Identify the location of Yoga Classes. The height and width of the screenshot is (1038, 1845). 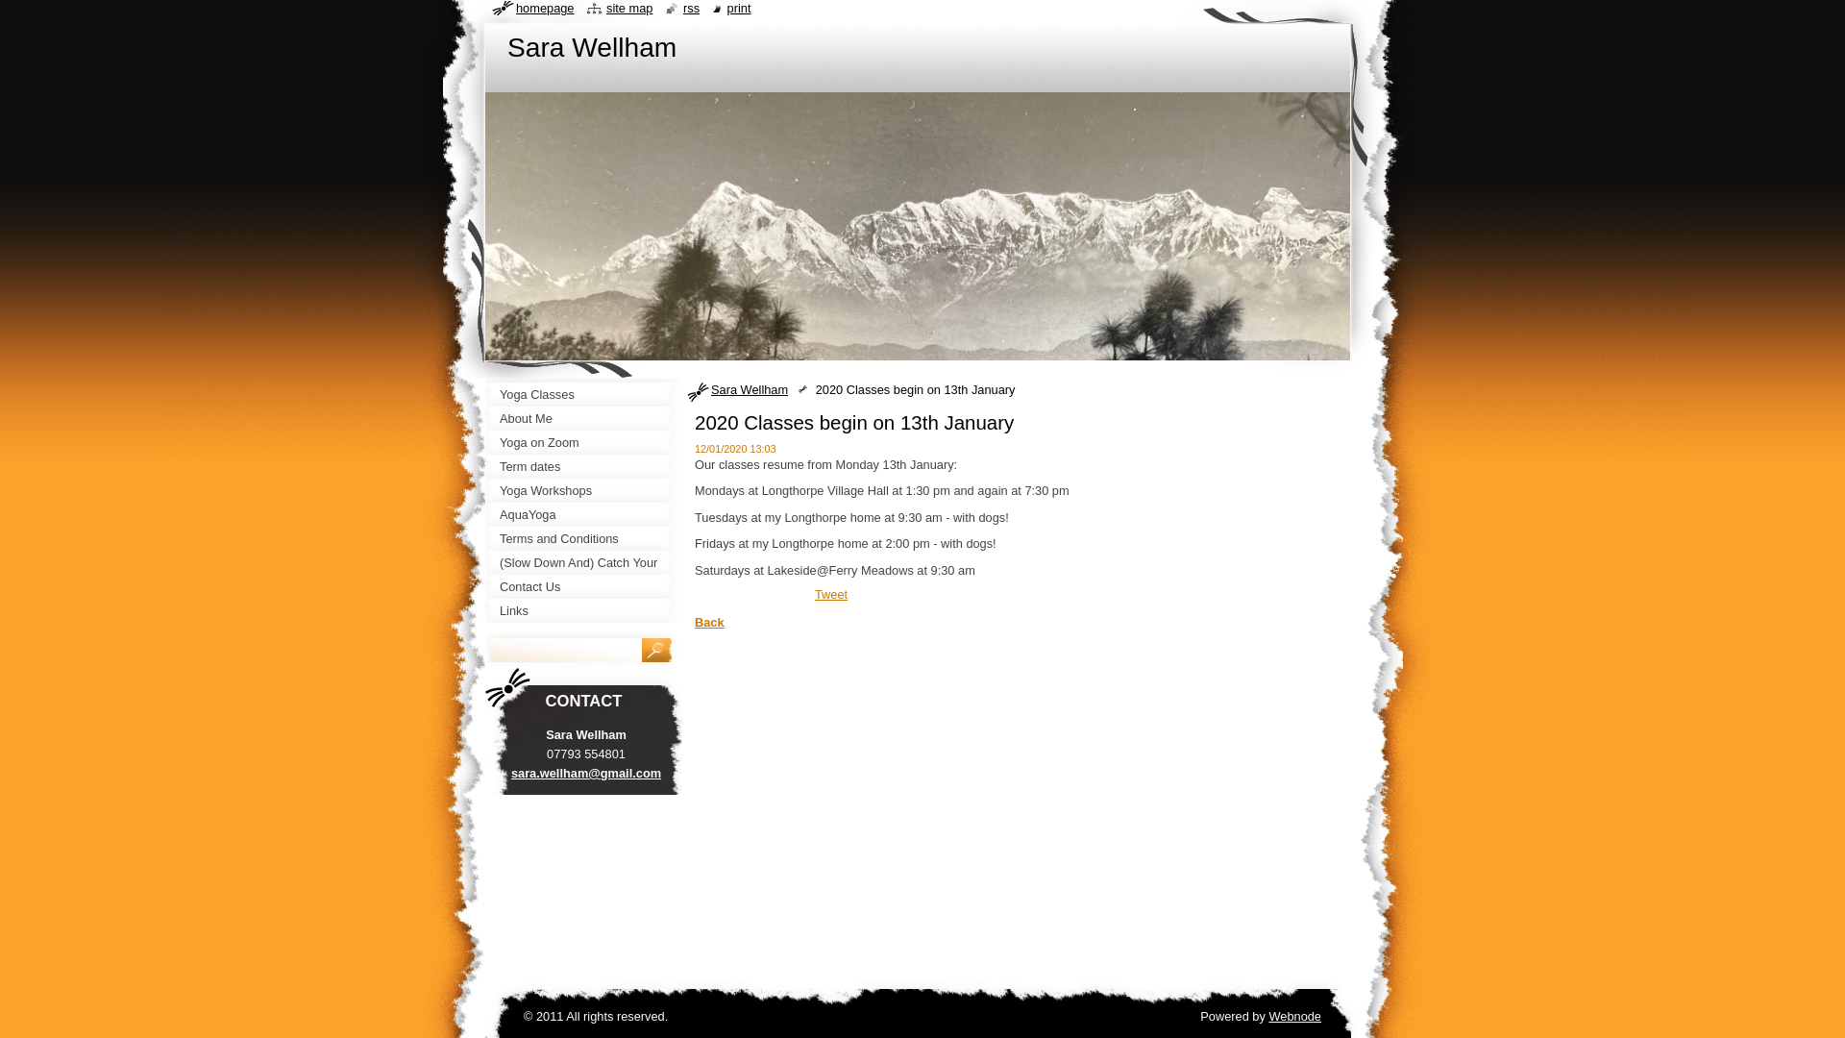
(583, 394).